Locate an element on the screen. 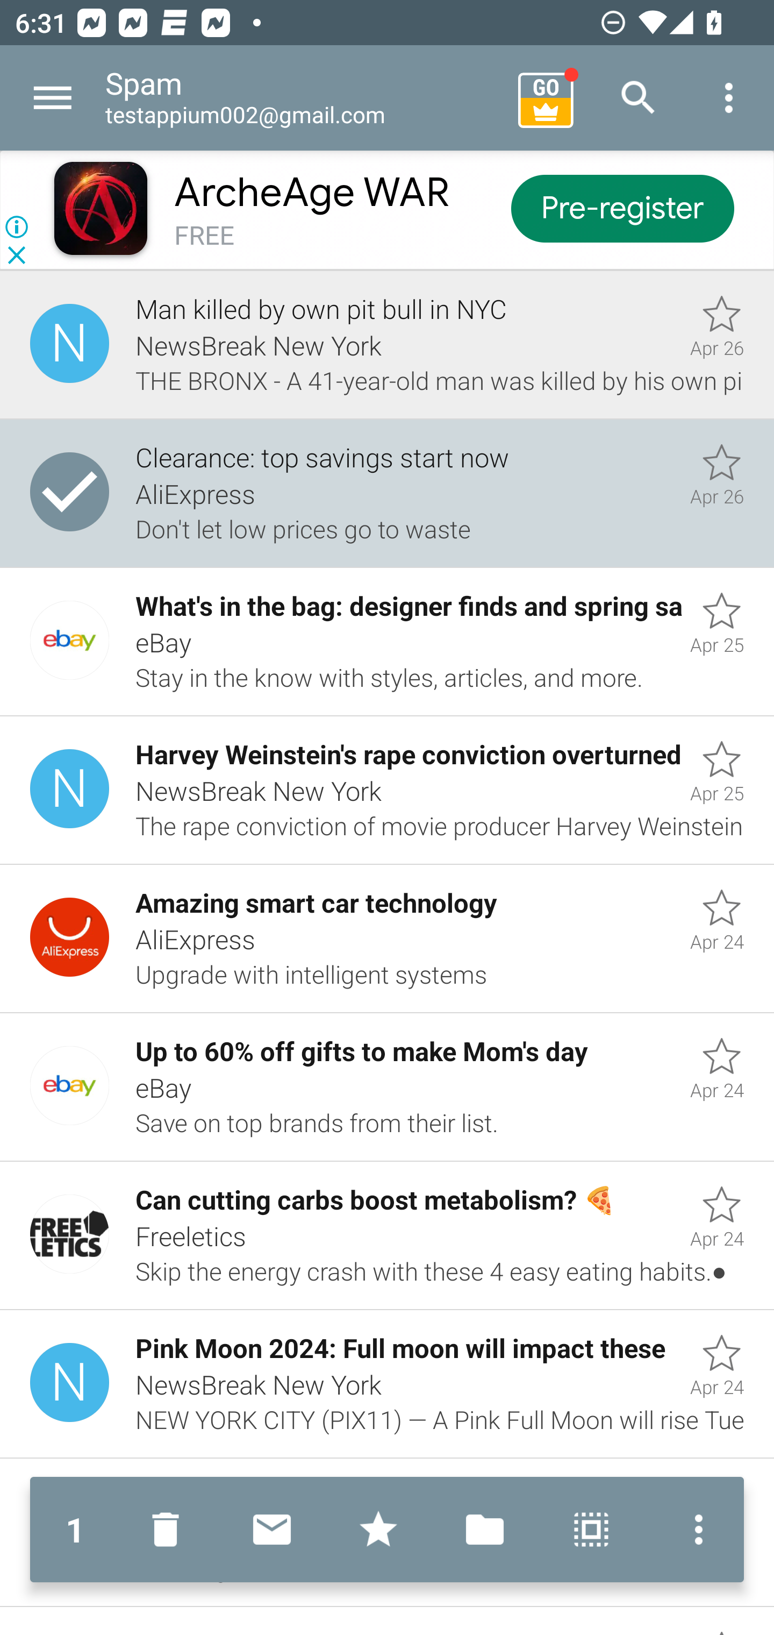 This screenshot has width=774, height=1635. FREE is located at coordinates (204, 236).